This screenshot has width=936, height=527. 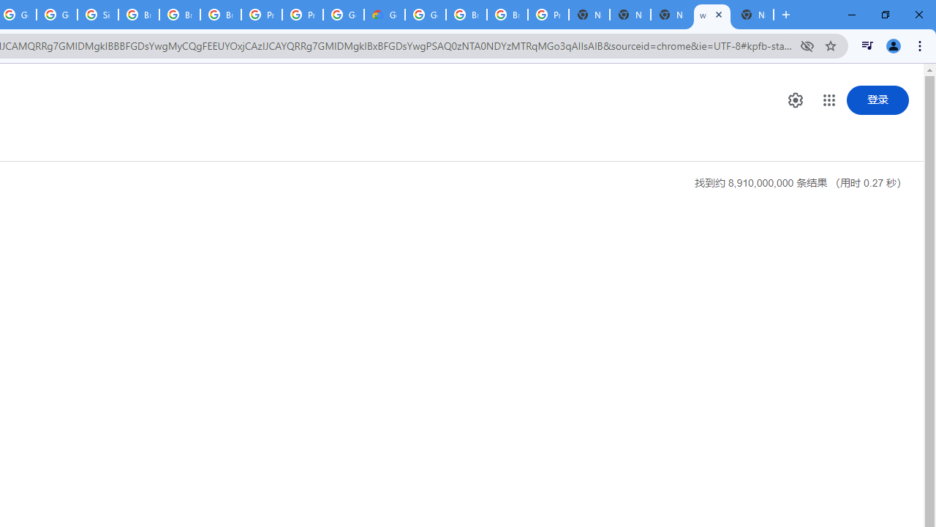 What do you see at coordinates (426, 15) in the screenshot?
I see `Google Cloud Platform` at bounding box center [426, 15].